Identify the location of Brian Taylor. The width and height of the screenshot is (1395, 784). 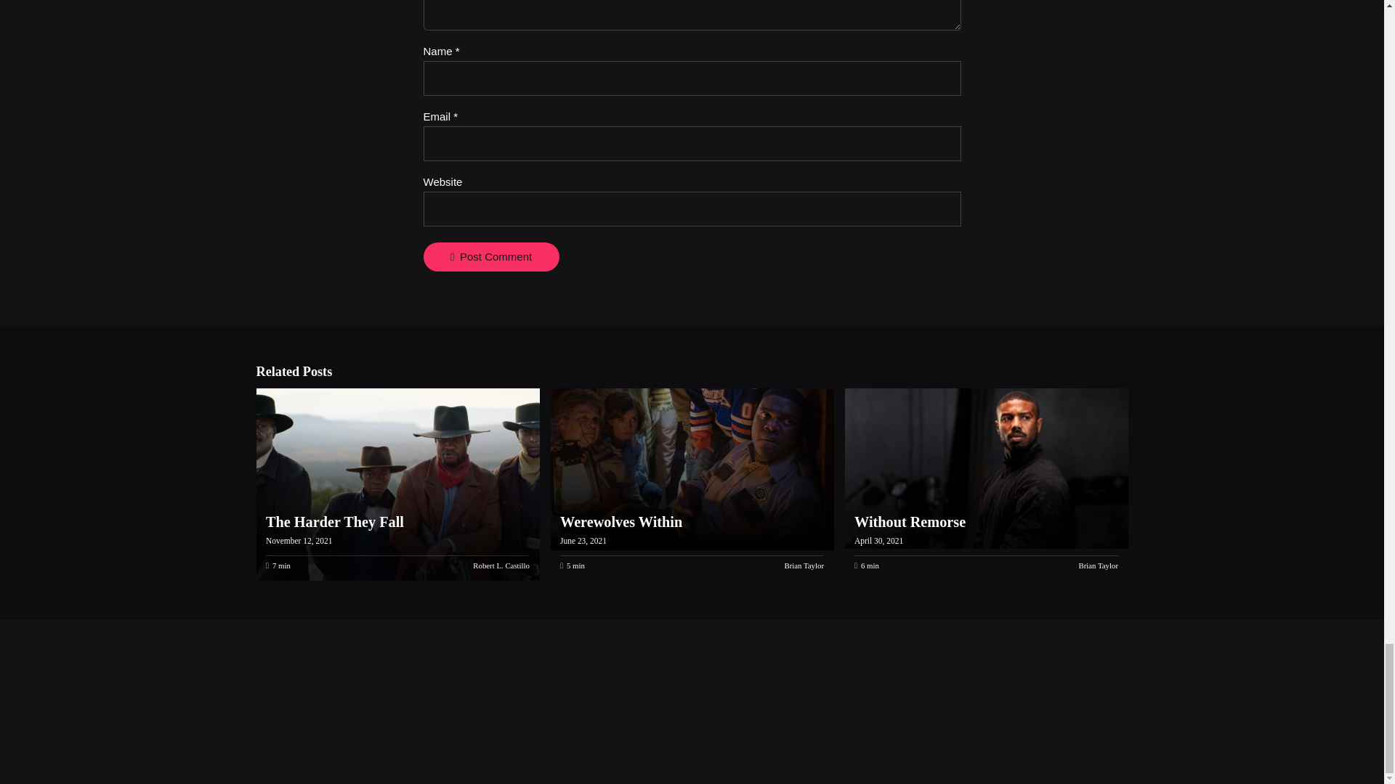
(804, 565).